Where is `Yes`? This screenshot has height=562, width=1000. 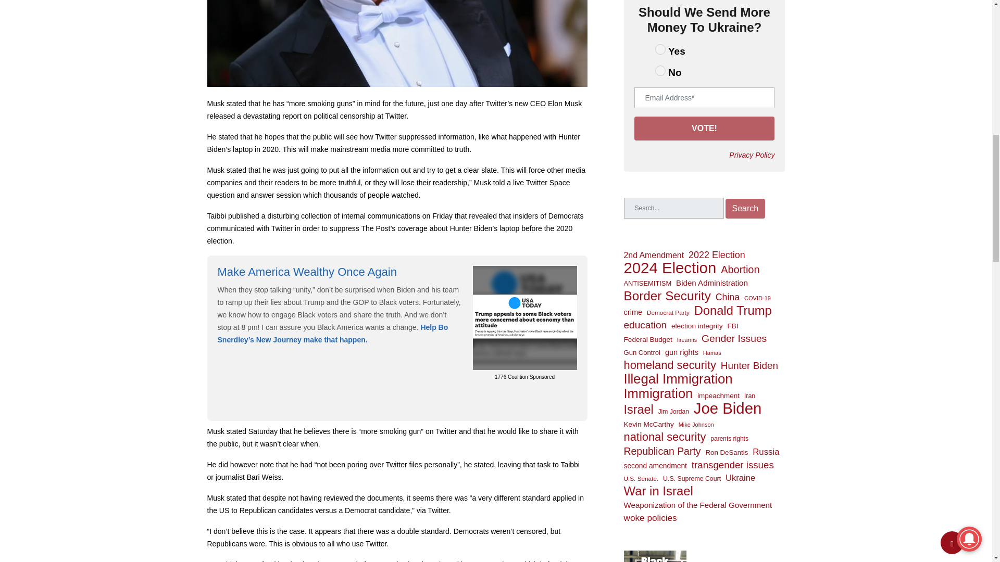 Yes is located at coordinates (660, 49).